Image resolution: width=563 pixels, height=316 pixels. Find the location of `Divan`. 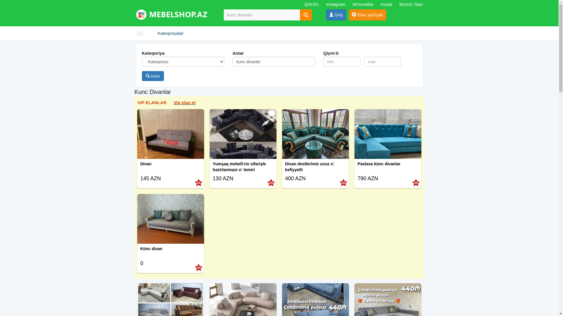

Divan is located at coordinates (171, 169).